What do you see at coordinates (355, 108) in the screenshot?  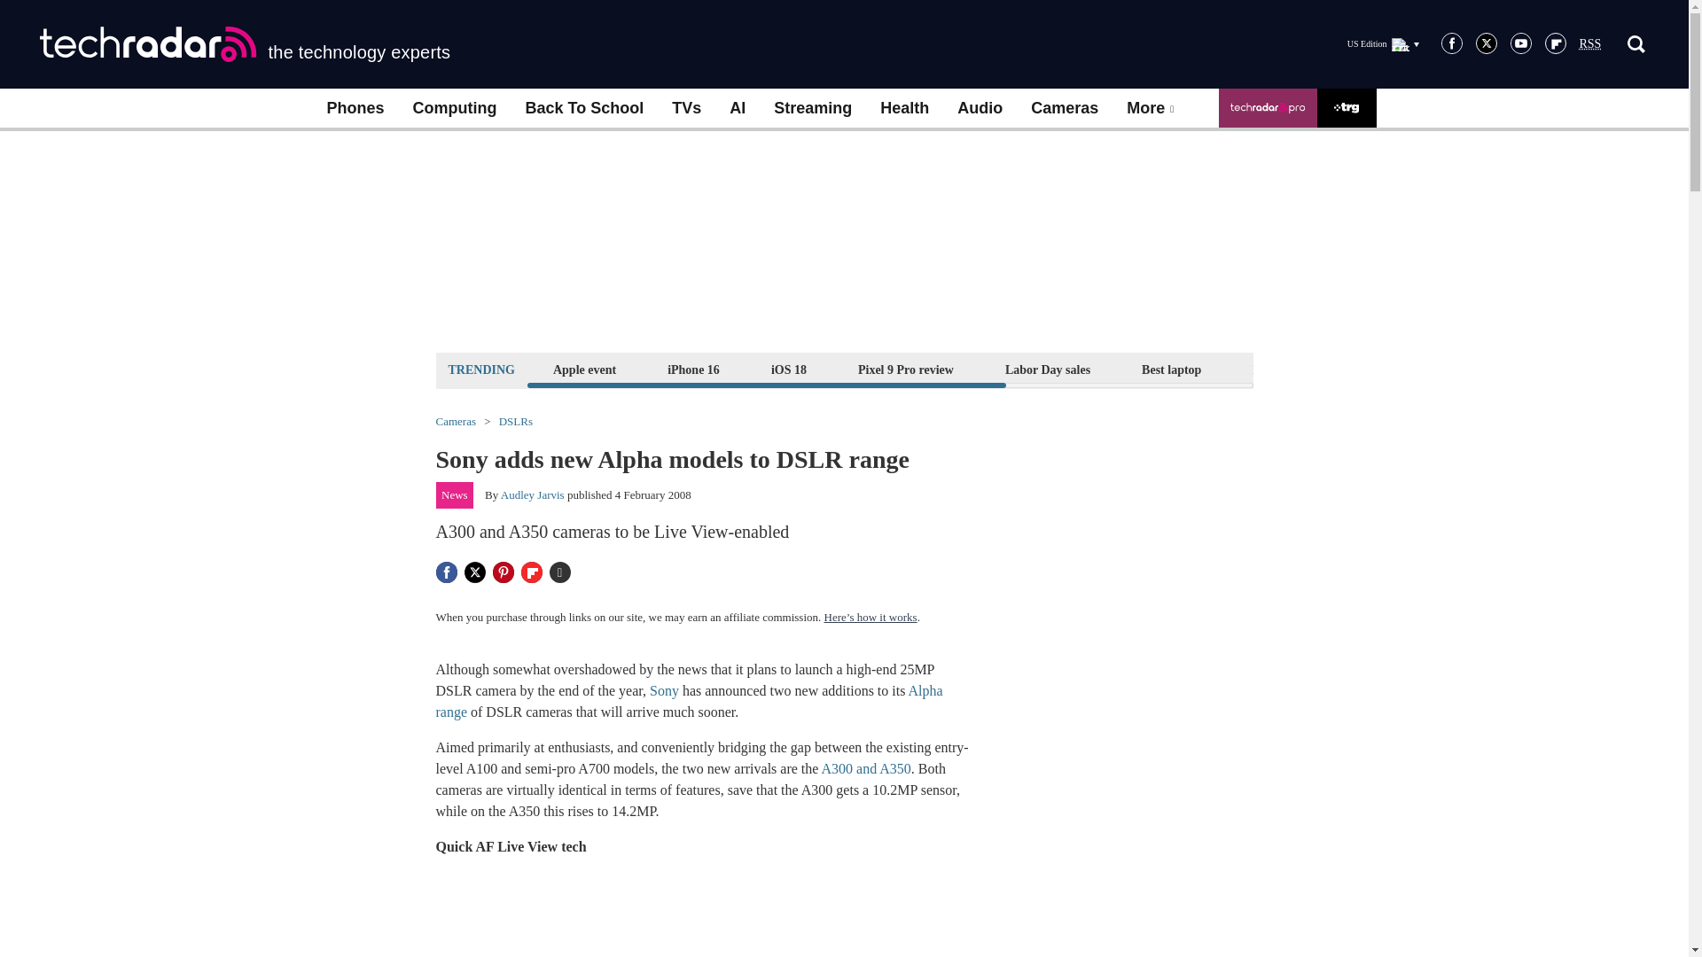 I see `Phones` at bounding box center [355, 108].